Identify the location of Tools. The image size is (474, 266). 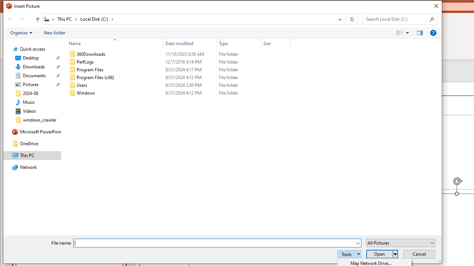
(349, 254).